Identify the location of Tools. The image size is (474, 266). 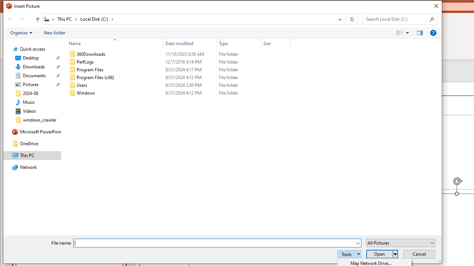
(349, 254).